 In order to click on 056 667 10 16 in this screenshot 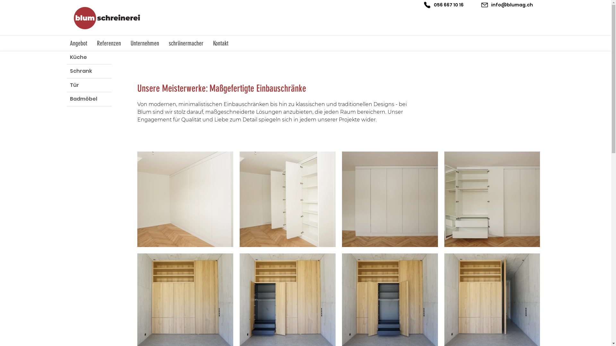, I will do `click(445, 5)`.